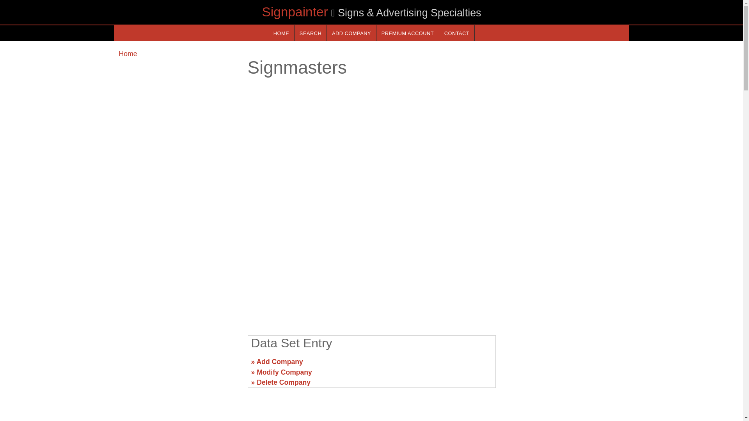 The image size is (749, 421). What do you see at coordinates (371, 268) in the screenshot?
I see `Advertisement` at bounding box center [371, 268].